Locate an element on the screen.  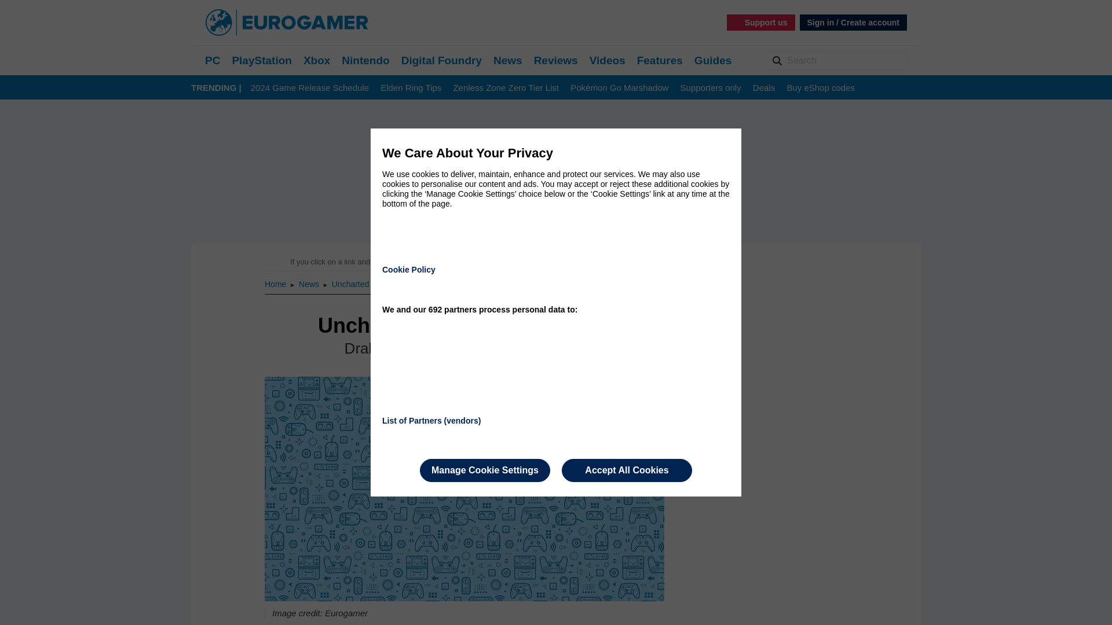
Deals is located at coordinates (763, 88).